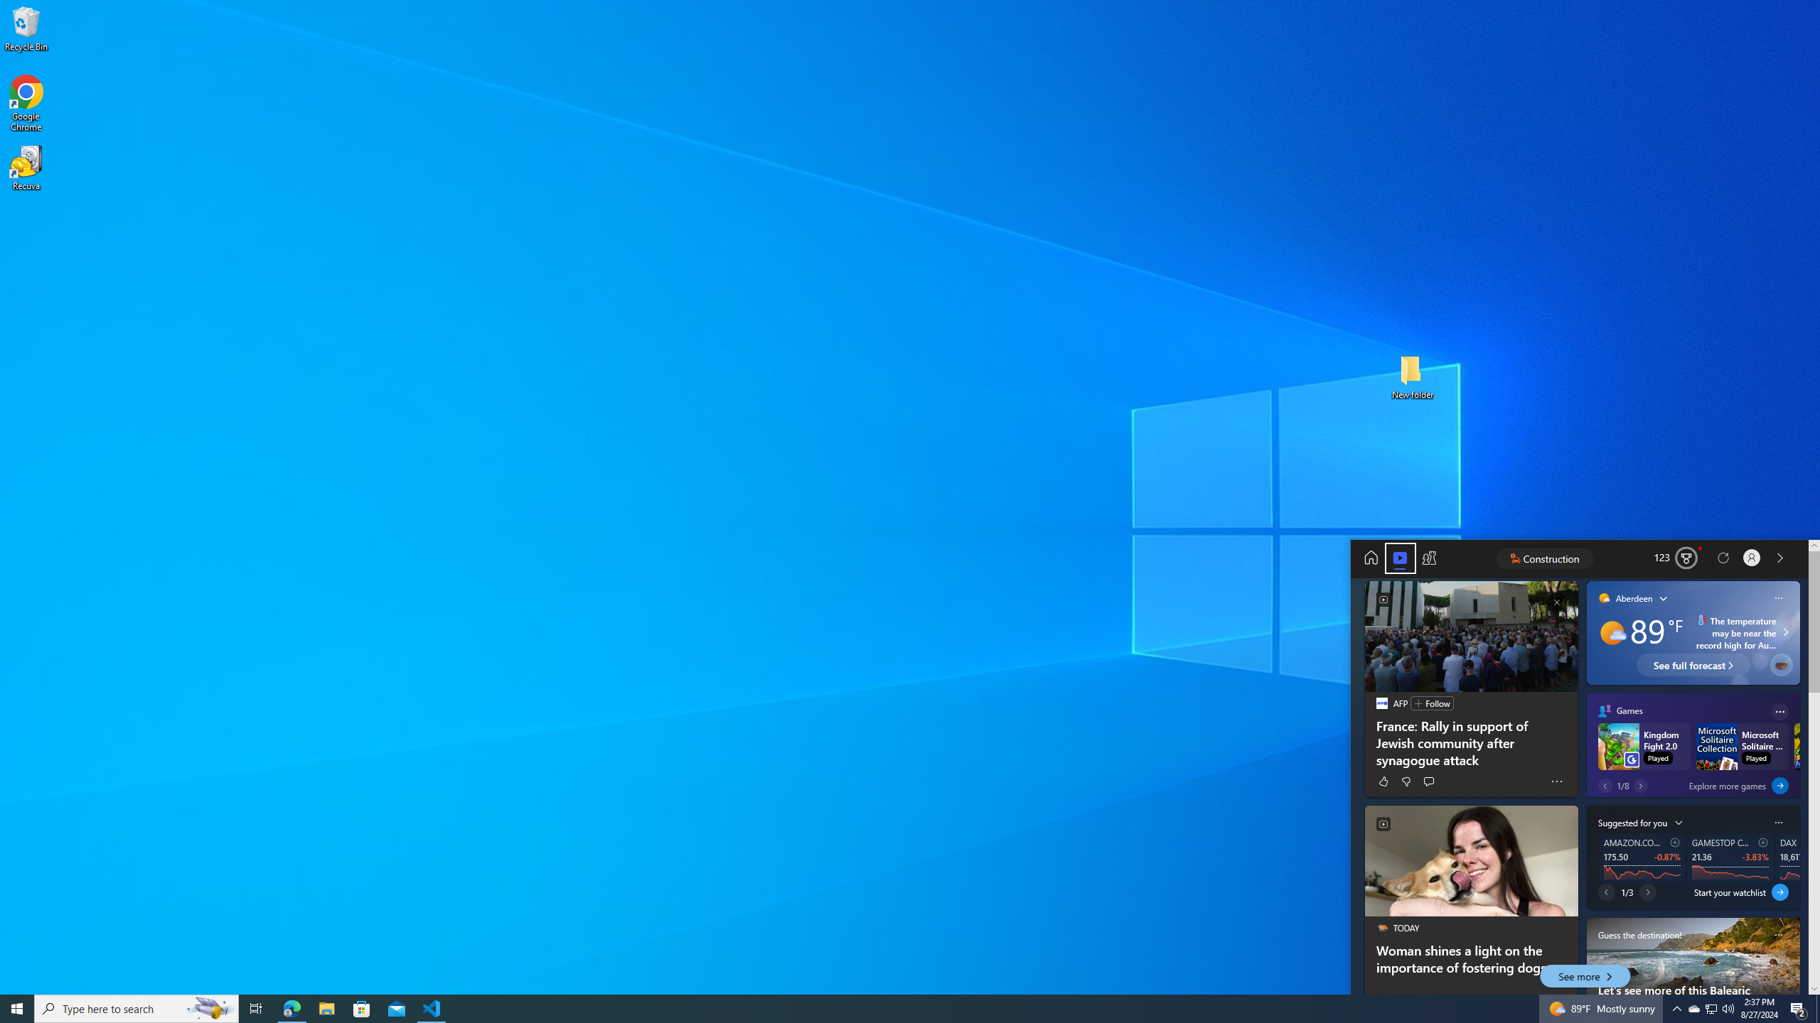 Image resolution: width=1820 pixels, height=1023 pixels. Describe the element at coordinates (136, 1009) in the screenshot. I see `Type here to search` at that location.